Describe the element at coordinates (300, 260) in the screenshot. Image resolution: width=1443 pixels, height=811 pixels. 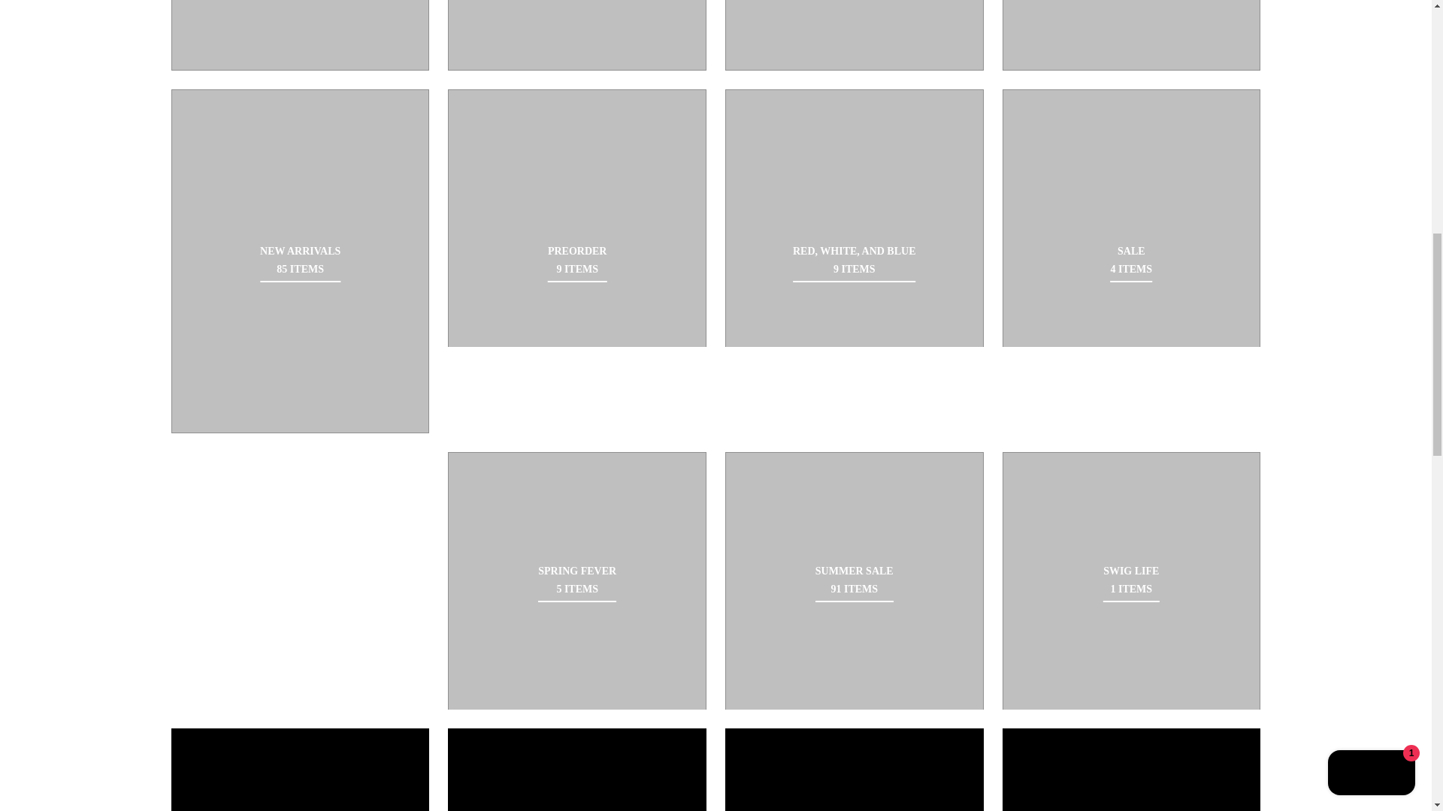
I see `New Arrivals` at that location.